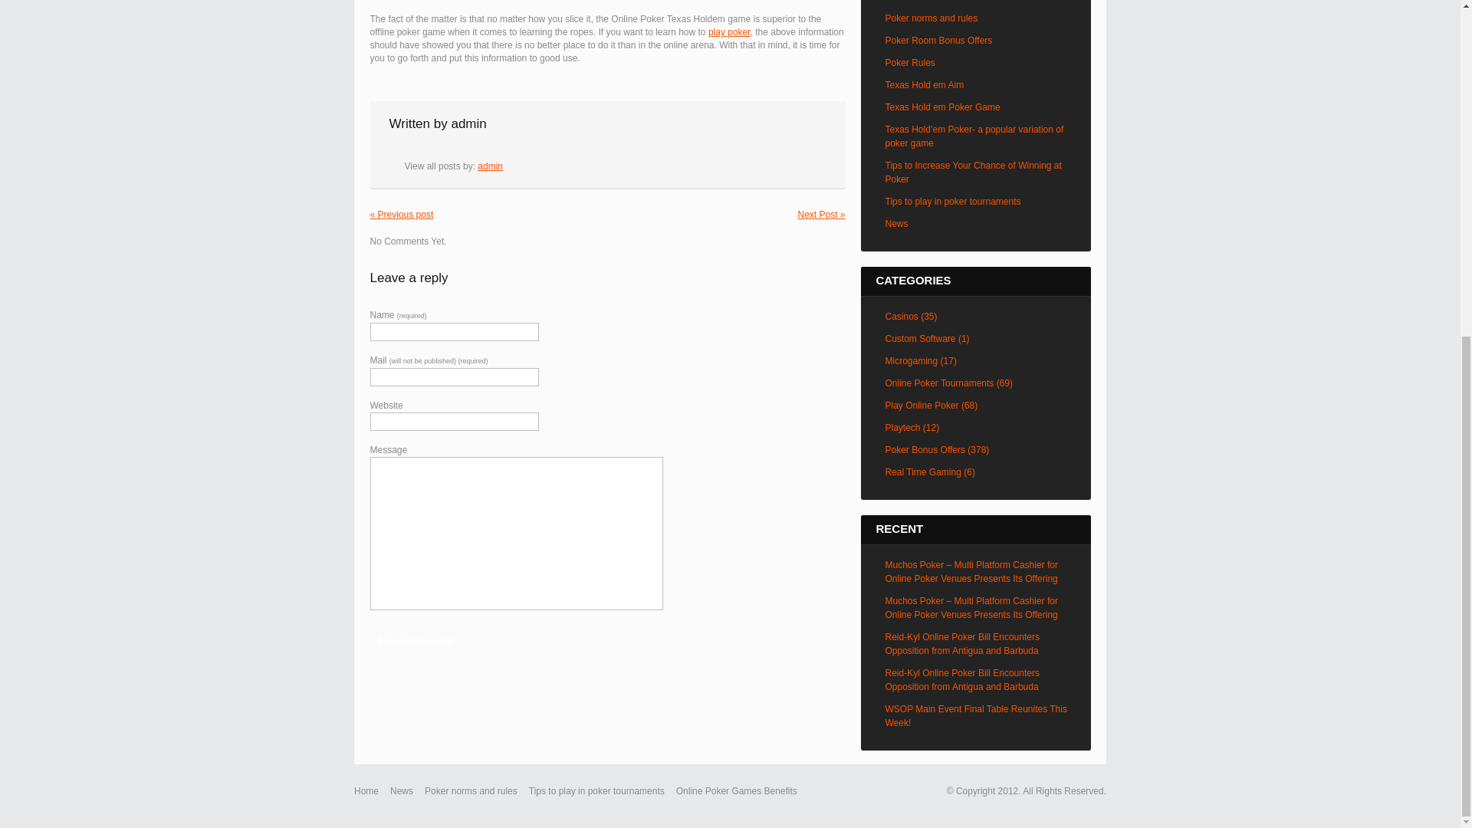 This screenshot has height=828, width=1472. Describe the element at coordinates (729, 31) in the screenshot. I see `play poker` at that location.